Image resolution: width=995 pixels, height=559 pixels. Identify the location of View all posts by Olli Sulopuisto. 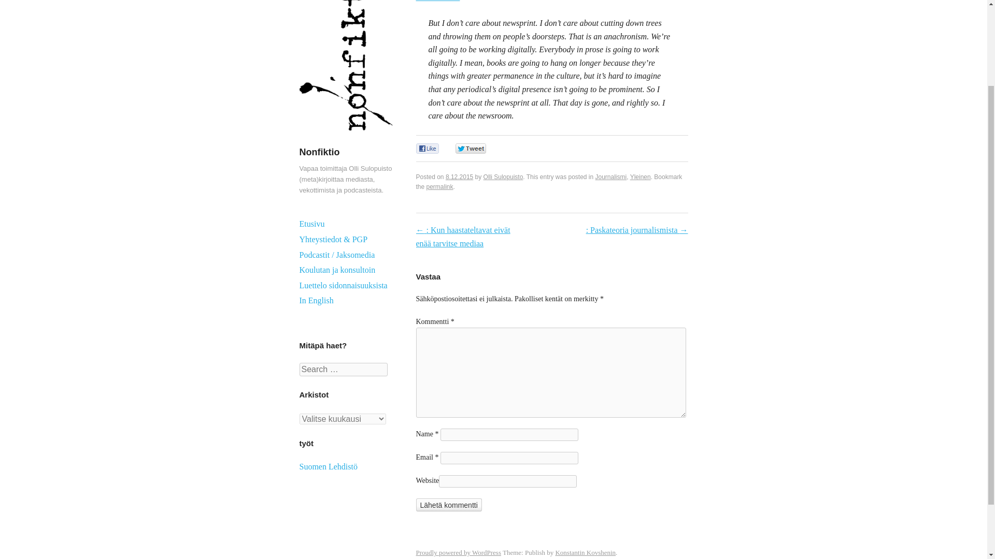
(503, 176).